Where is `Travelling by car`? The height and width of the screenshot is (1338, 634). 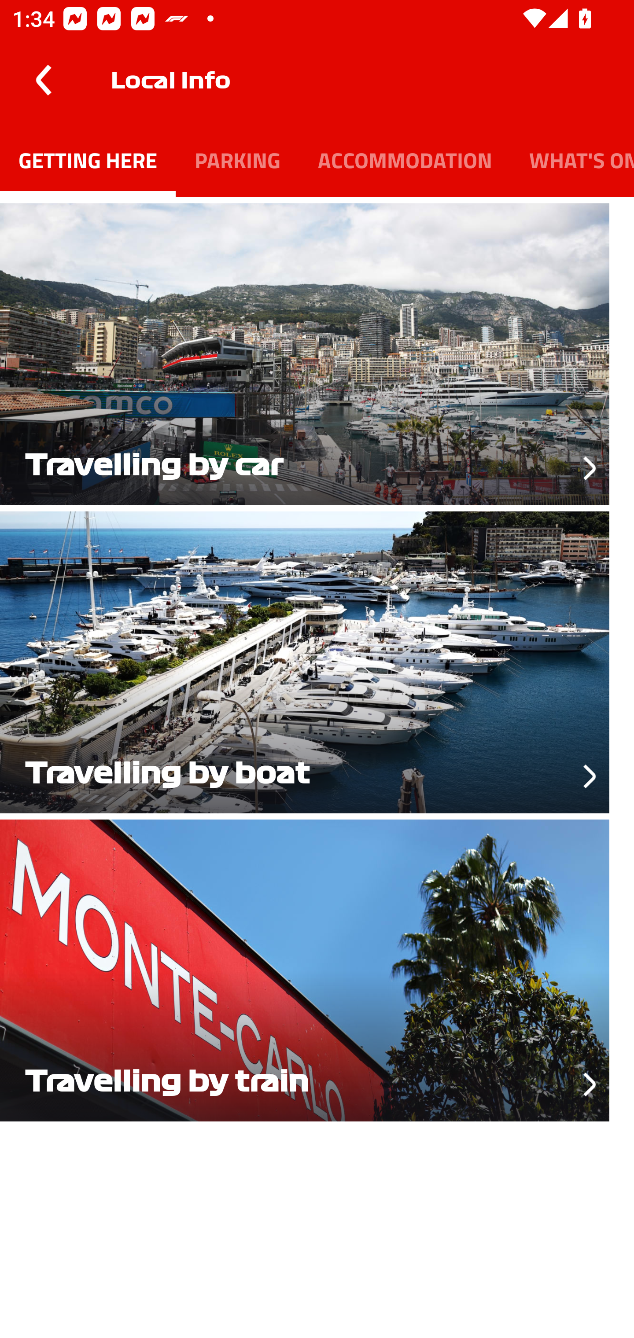
Travelling by car is located at coordinates (317, 351).